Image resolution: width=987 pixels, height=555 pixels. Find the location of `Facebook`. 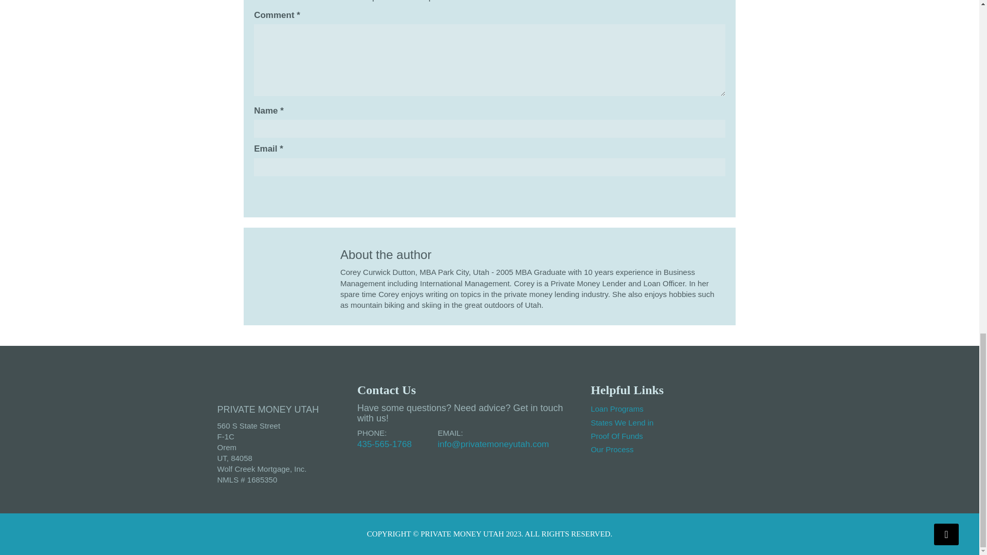

Facebook is located at coordinates (696, 433).